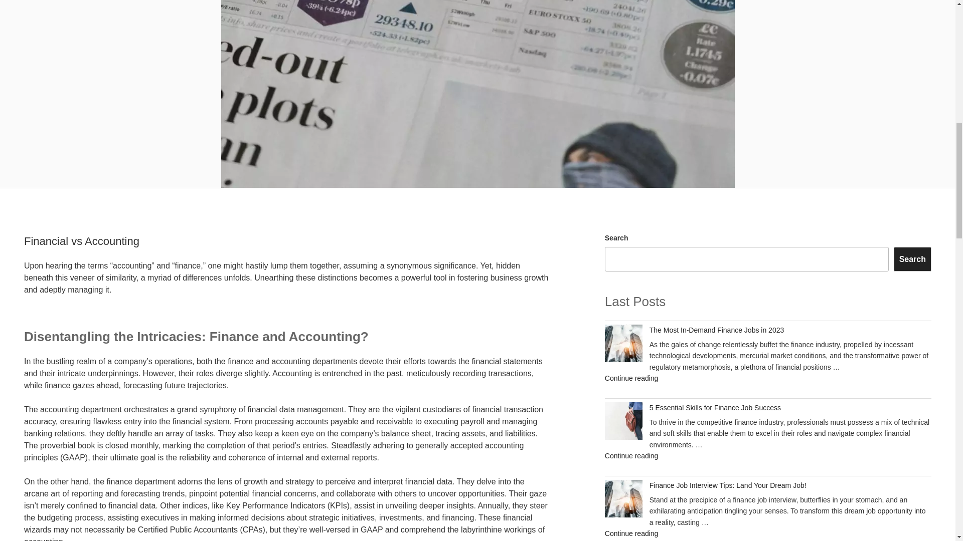 The height and width of the screenshot is (541, 963). I want to click on 5 Essential Skills for Finance Job Success, so click(716, 330).